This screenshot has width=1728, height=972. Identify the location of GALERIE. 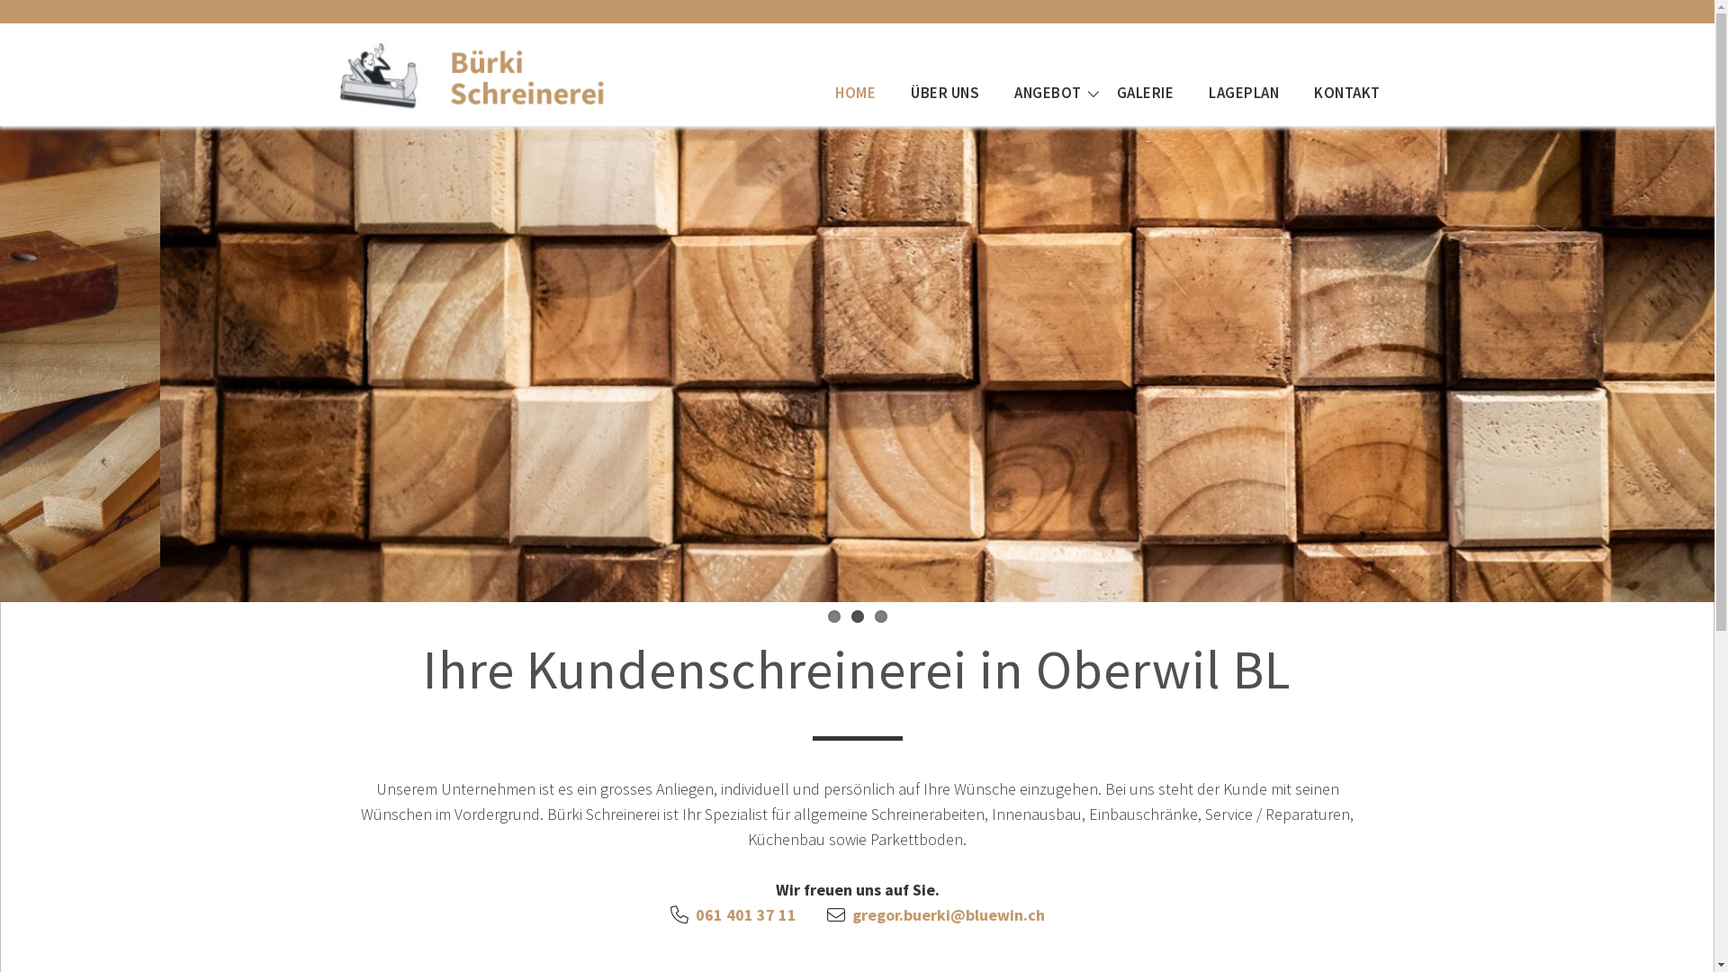
(1145, 93).